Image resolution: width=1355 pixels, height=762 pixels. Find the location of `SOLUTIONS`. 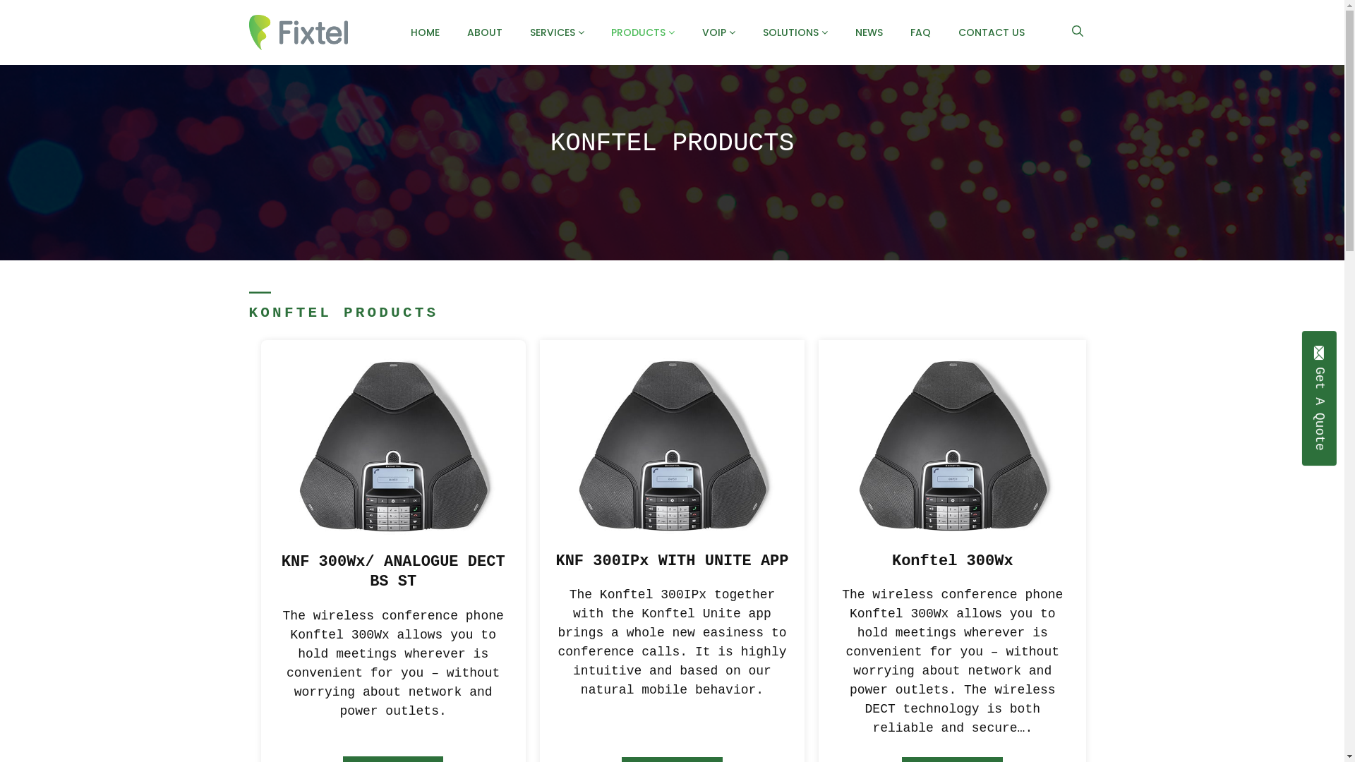

SOLUTIONS is located at coordinates (795, 32).